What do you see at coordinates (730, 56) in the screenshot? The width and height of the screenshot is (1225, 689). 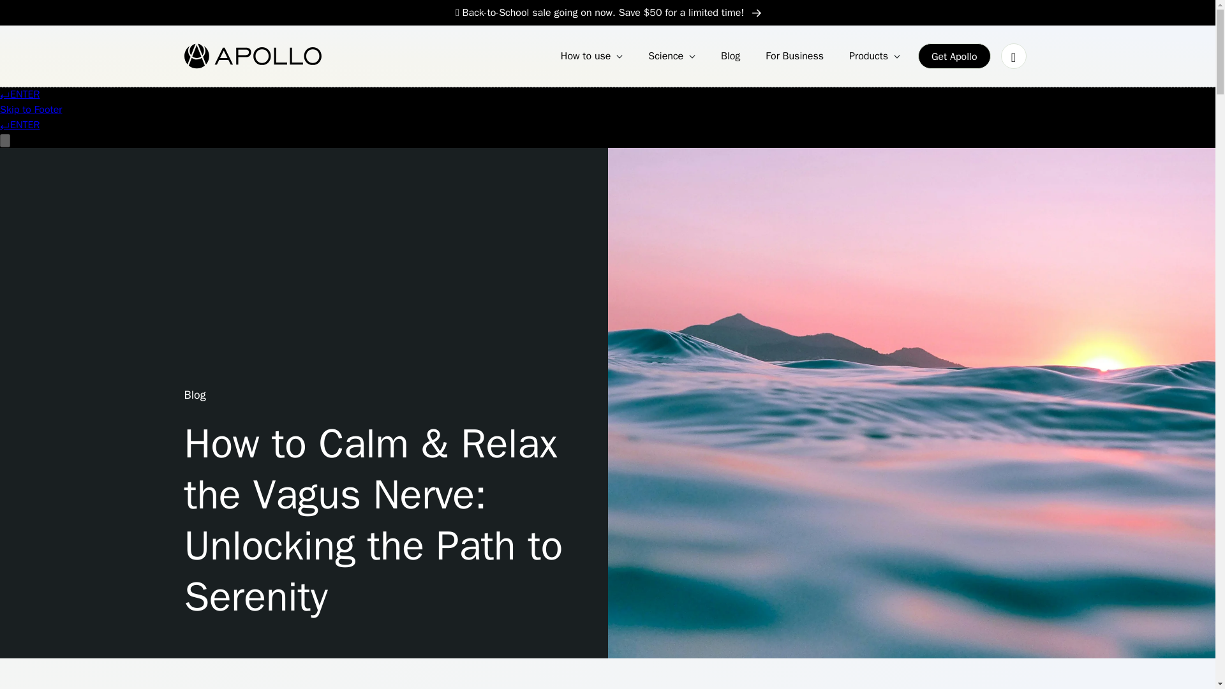 I see `Blog` at bounding box center [730, 56].